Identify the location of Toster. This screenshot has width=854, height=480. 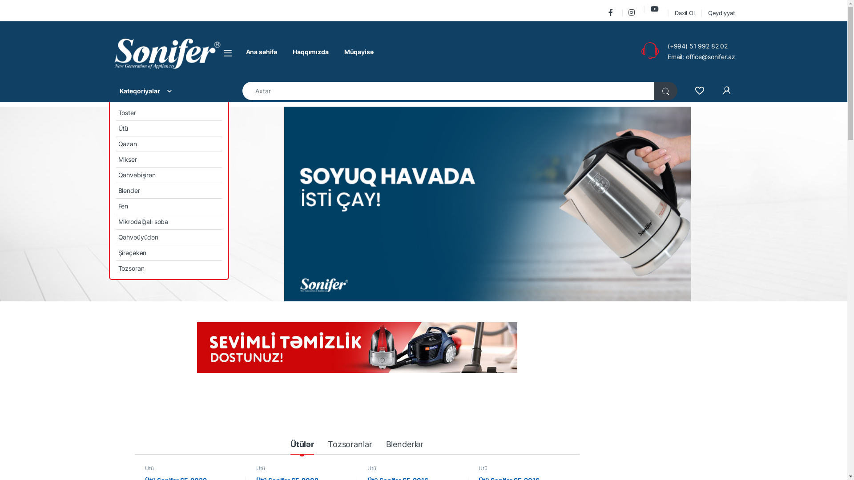
(169, 113).